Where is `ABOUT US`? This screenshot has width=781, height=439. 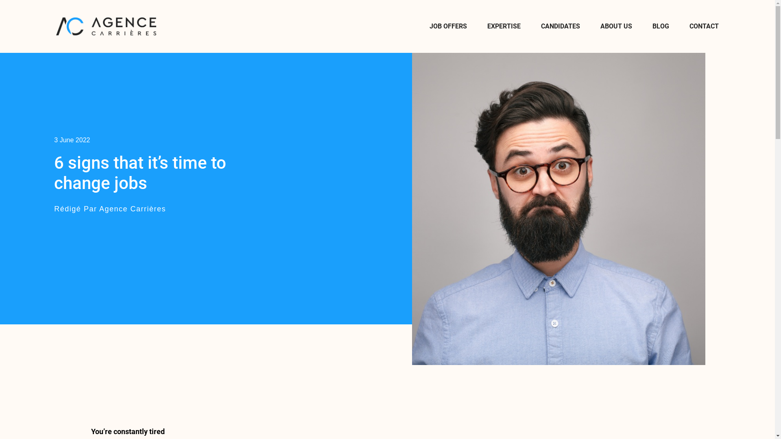
ABOUT US is located at coordinates (616, 26).